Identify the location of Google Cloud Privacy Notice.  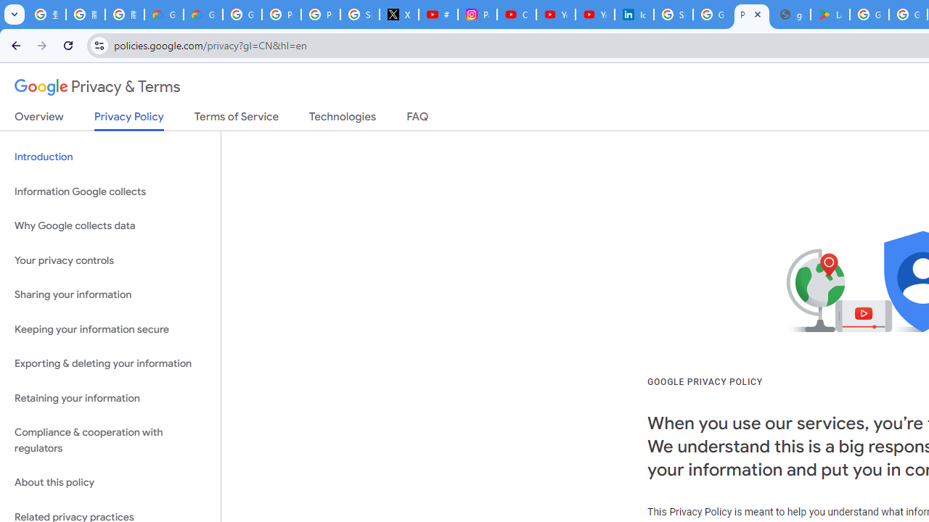
(203, 14).